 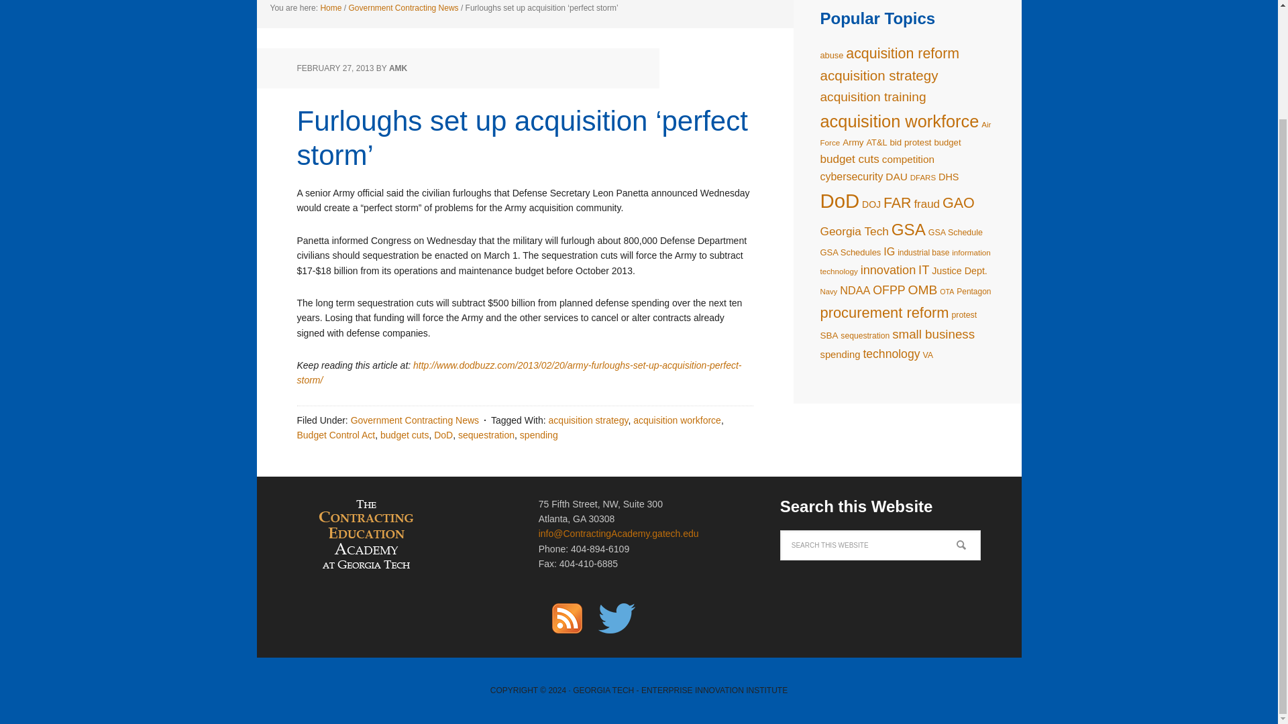 I want to click on acquisition workforce, so click(x=899, y=121).